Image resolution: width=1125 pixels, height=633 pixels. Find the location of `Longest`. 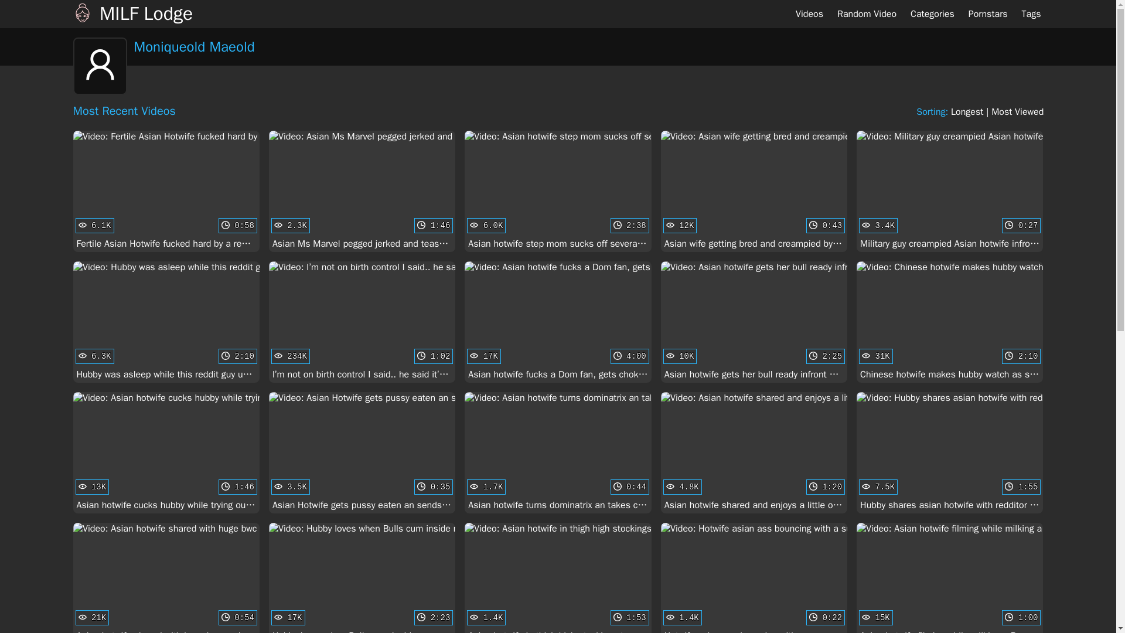

Longest is located at coordinates (1031, 14).